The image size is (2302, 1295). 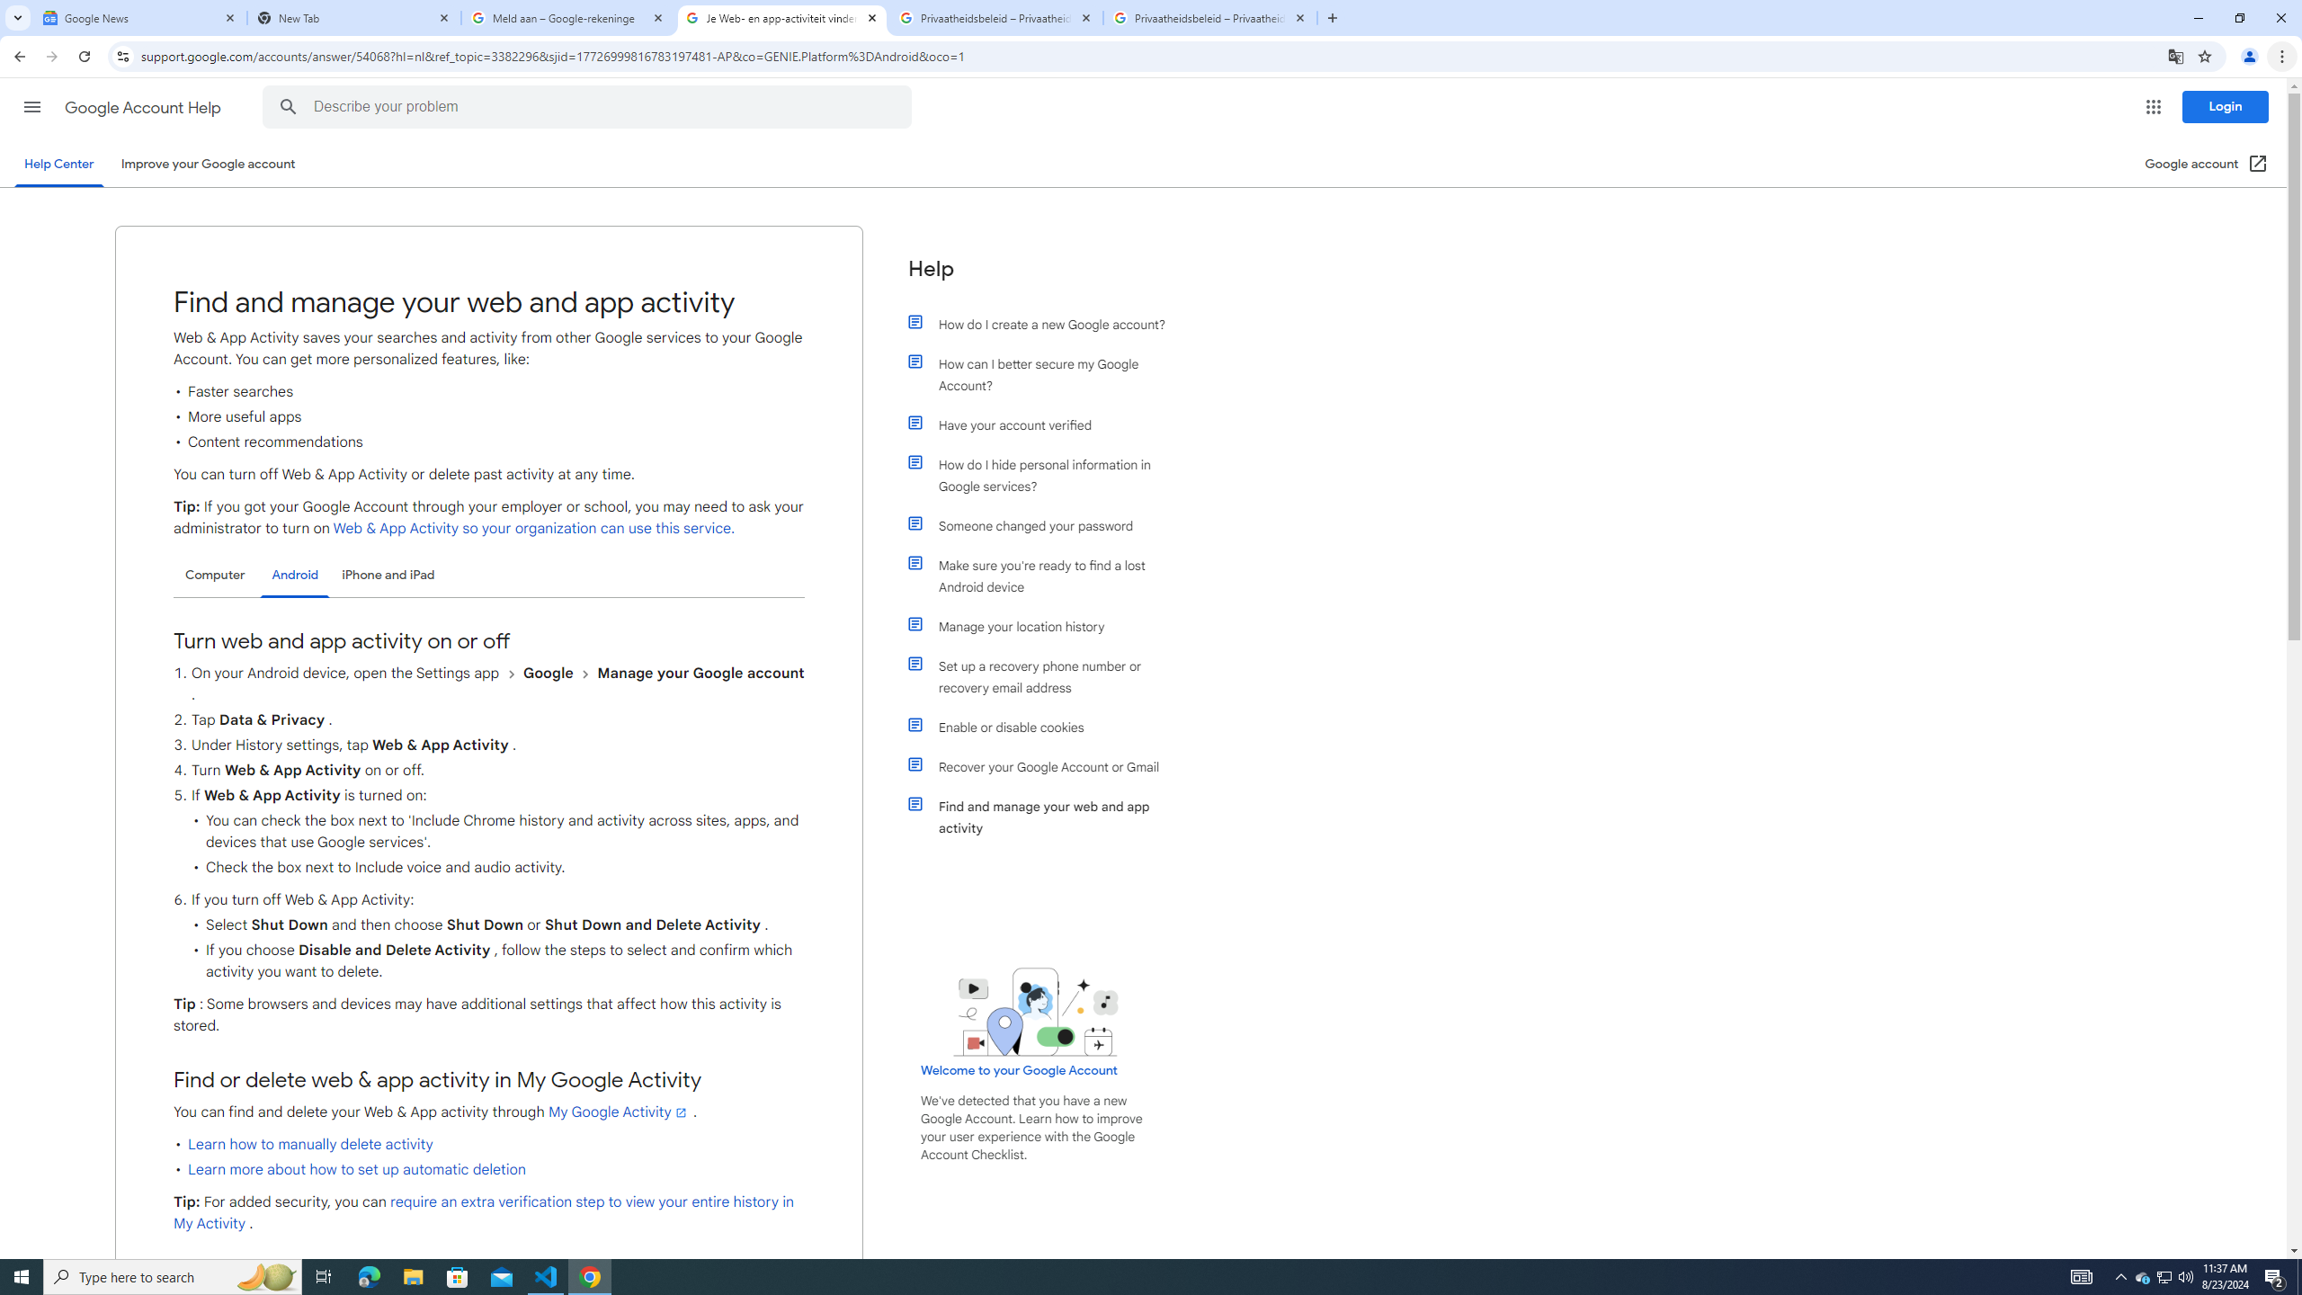 What do you see at coordinates (144, 108) in the screenshot?
I see `Google Account Help` at bounding box center [144, 108].